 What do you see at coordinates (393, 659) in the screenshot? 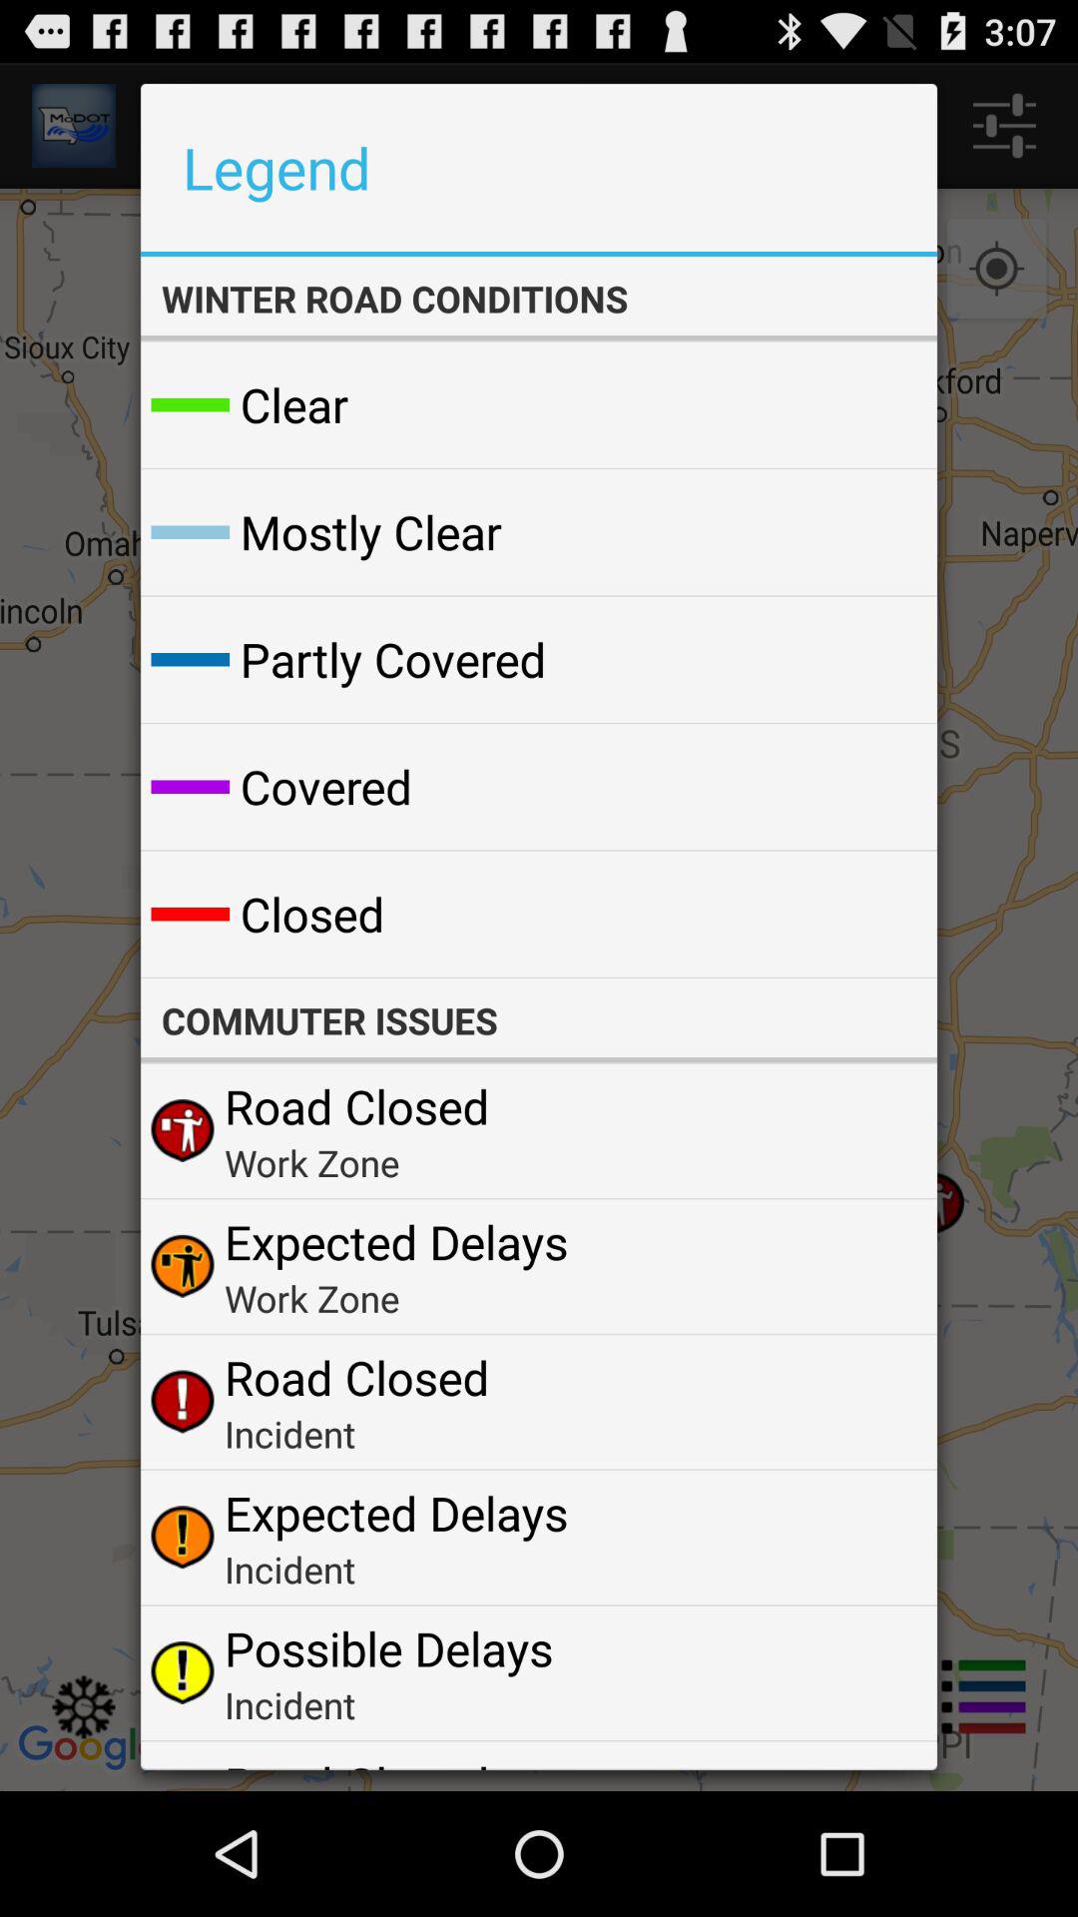
I see `choose app above the covered icon` at bounding box center [393, 659].